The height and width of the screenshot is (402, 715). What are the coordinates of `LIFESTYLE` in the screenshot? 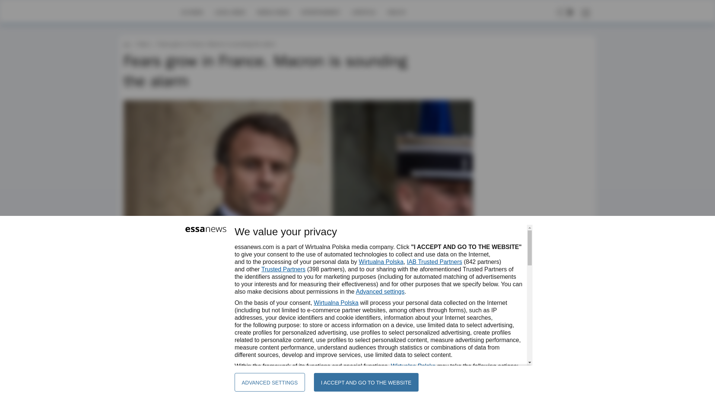 It's located at (363, 12).